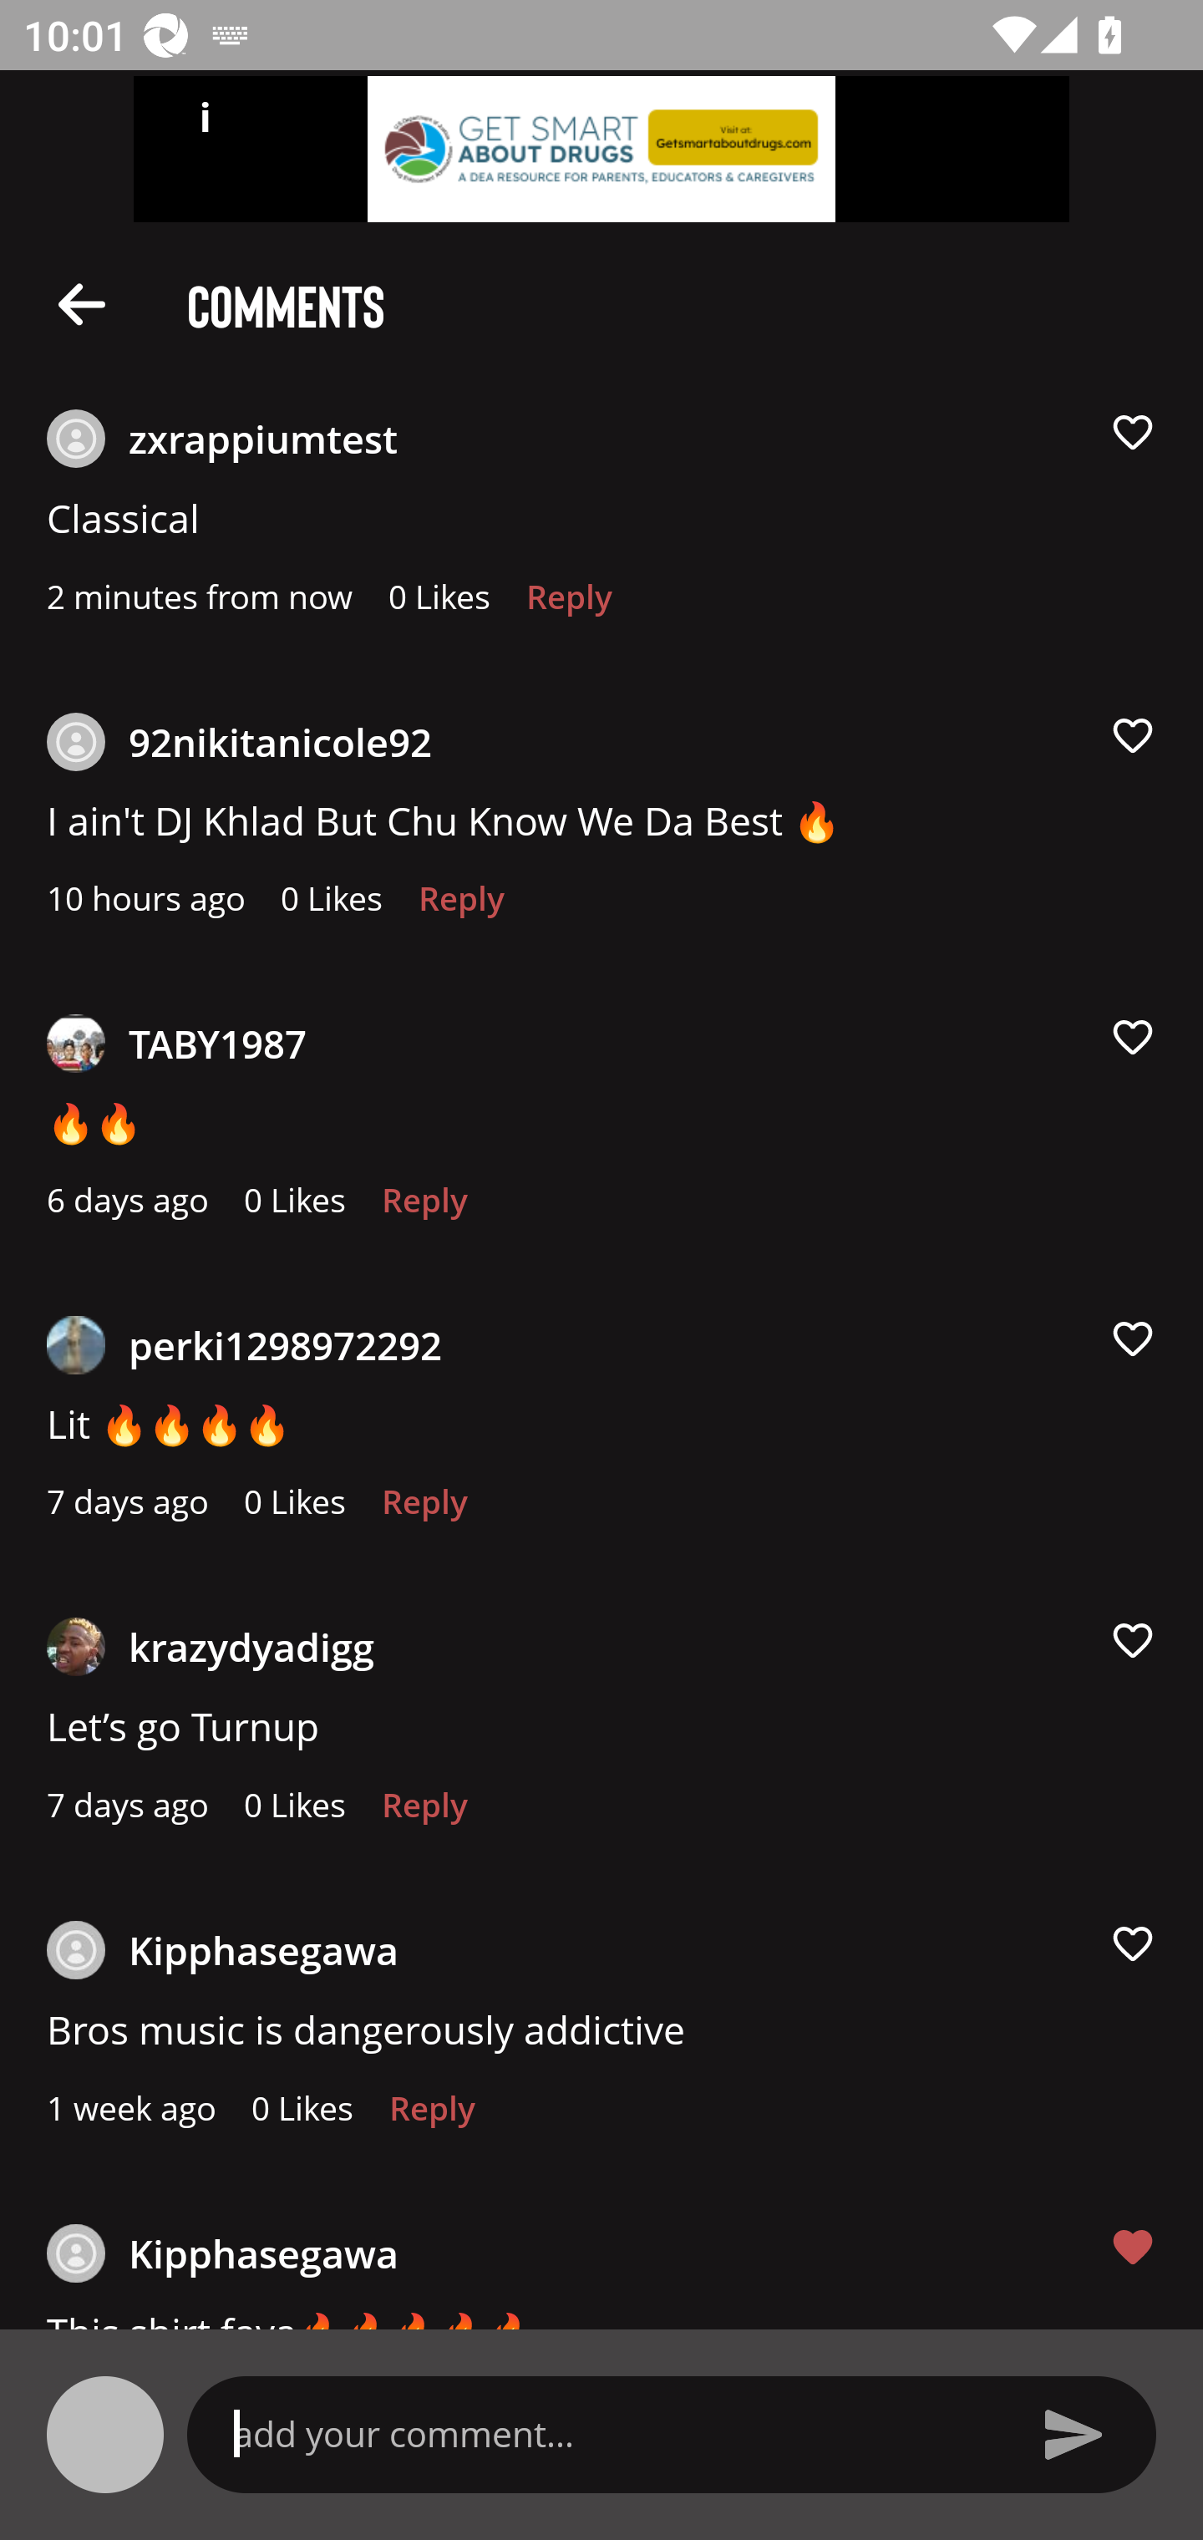 The height and width of the screenshot is (2540, 1203). Describe the element at coordinates (424, 1813) in the screenshot. I see `Reply` at that location.